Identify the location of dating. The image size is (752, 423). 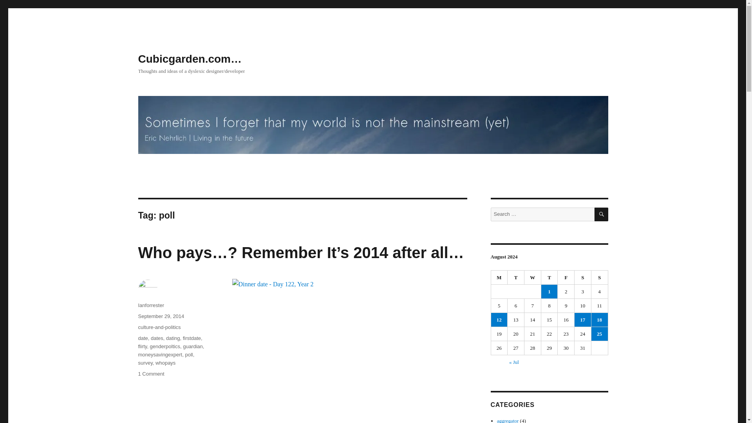
(173, 338).